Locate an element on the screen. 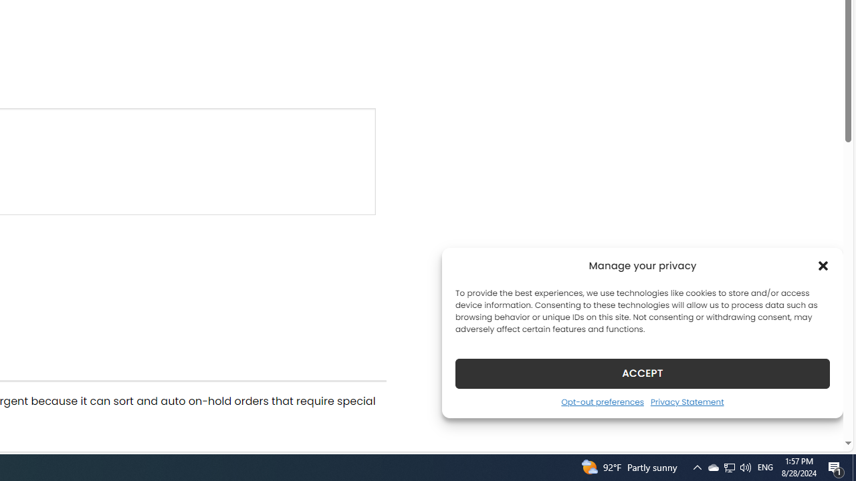 The image size is (856, 481). ACCEPT is located at coordinates (642, 373).